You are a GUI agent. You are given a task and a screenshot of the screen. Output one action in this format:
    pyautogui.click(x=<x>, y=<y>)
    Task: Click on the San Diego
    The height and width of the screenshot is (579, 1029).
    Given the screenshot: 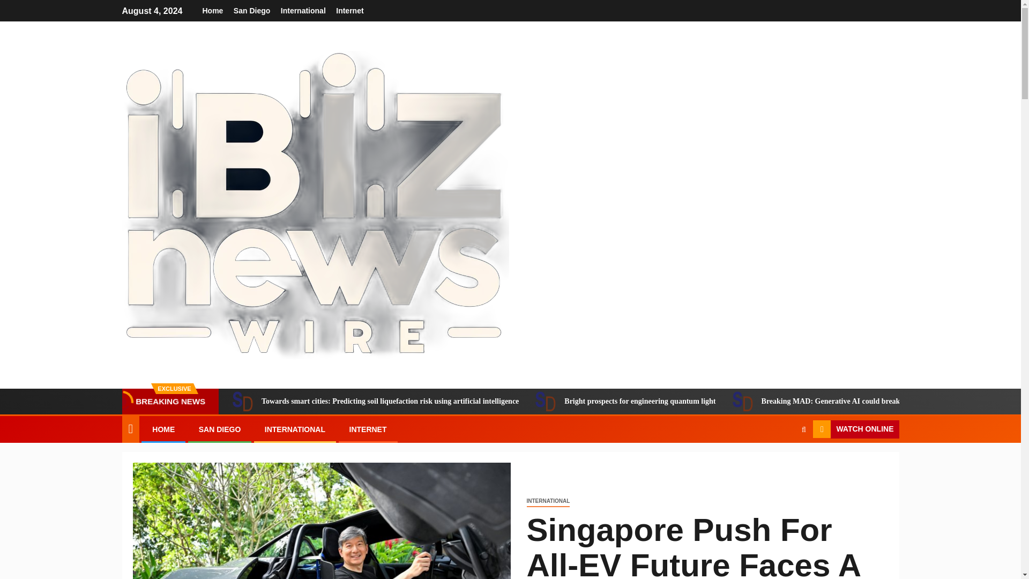 What is the action you would take?
    pyautogui.click(x=251, y=11)
    